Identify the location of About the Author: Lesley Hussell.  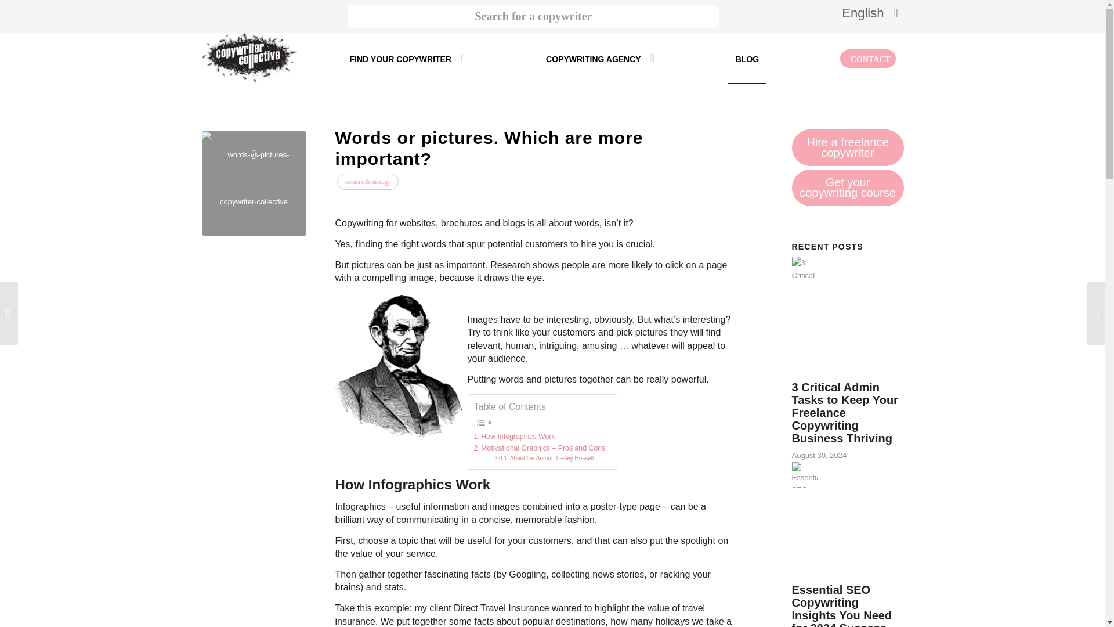
(544, 459).